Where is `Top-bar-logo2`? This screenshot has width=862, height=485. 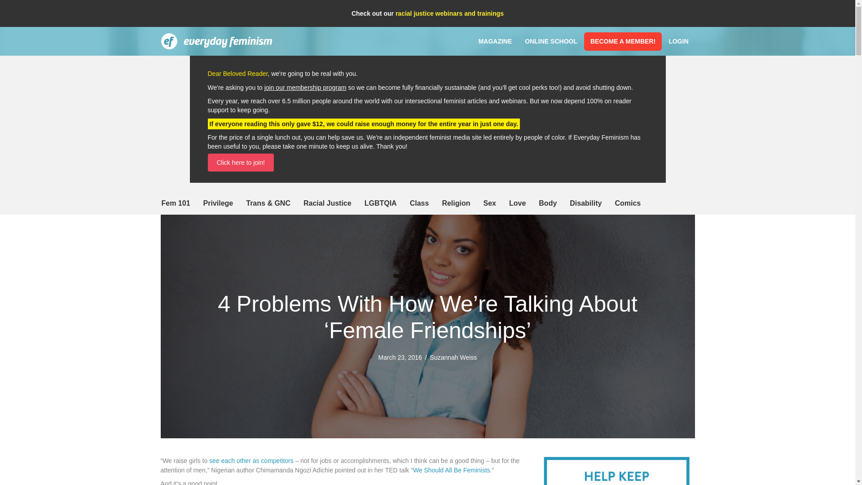
Top-bar-logo2 is located at coordinates (216, 41).